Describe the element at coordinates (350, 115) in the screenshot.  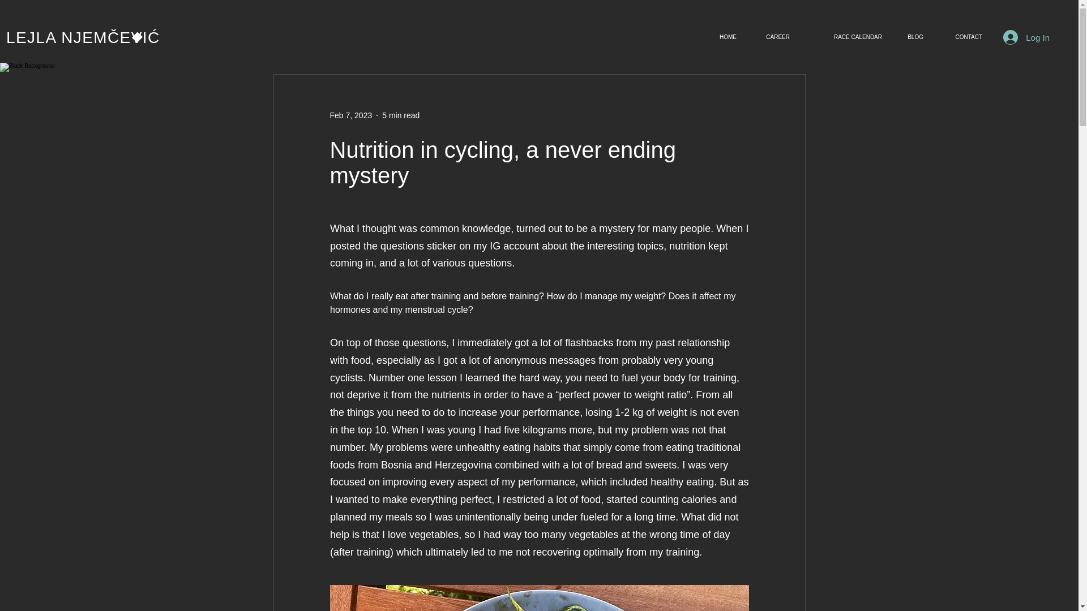
I see `Feb 7, 2023` at that location.